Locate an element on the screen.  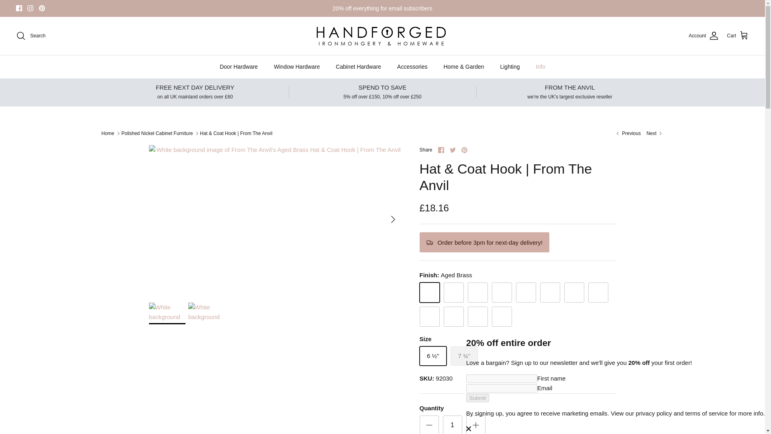
Pinterest is located at coordinates (42, 8).